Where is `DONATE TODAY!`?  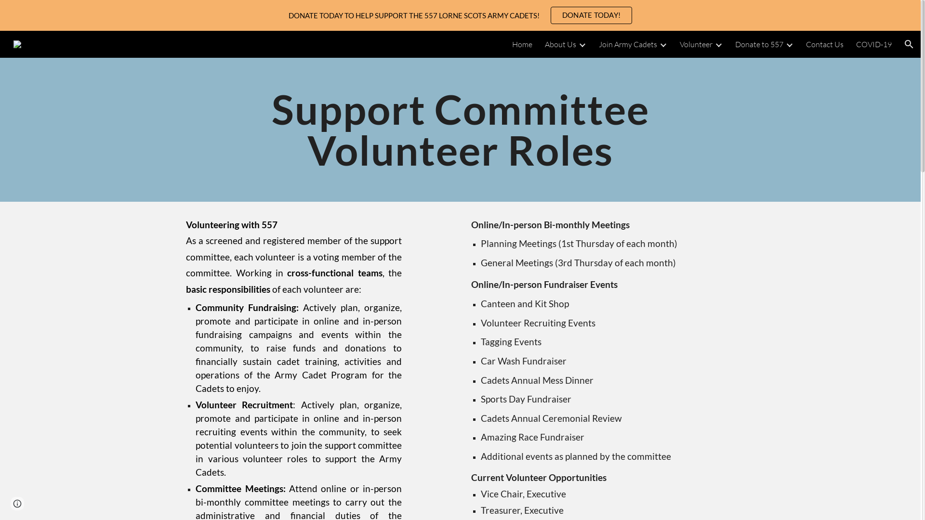 DONATE TODAY! is located at coordinates (592, 15).